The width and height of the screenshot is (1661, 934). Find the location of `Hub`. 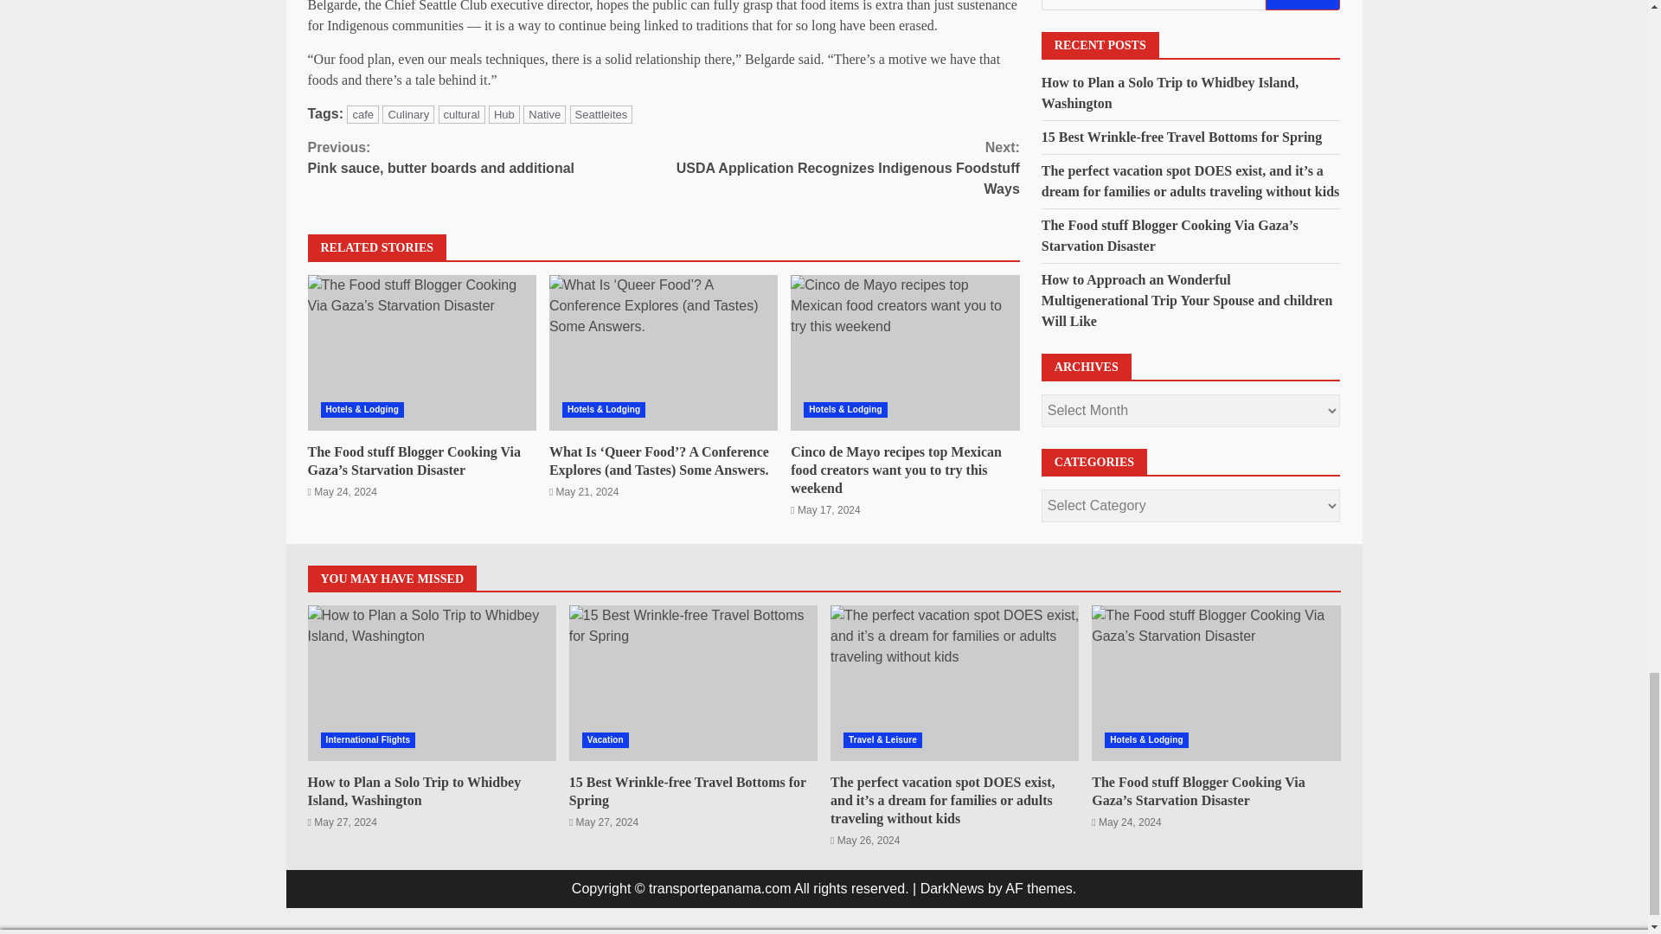

Hub is located at coordinates (503, 114).